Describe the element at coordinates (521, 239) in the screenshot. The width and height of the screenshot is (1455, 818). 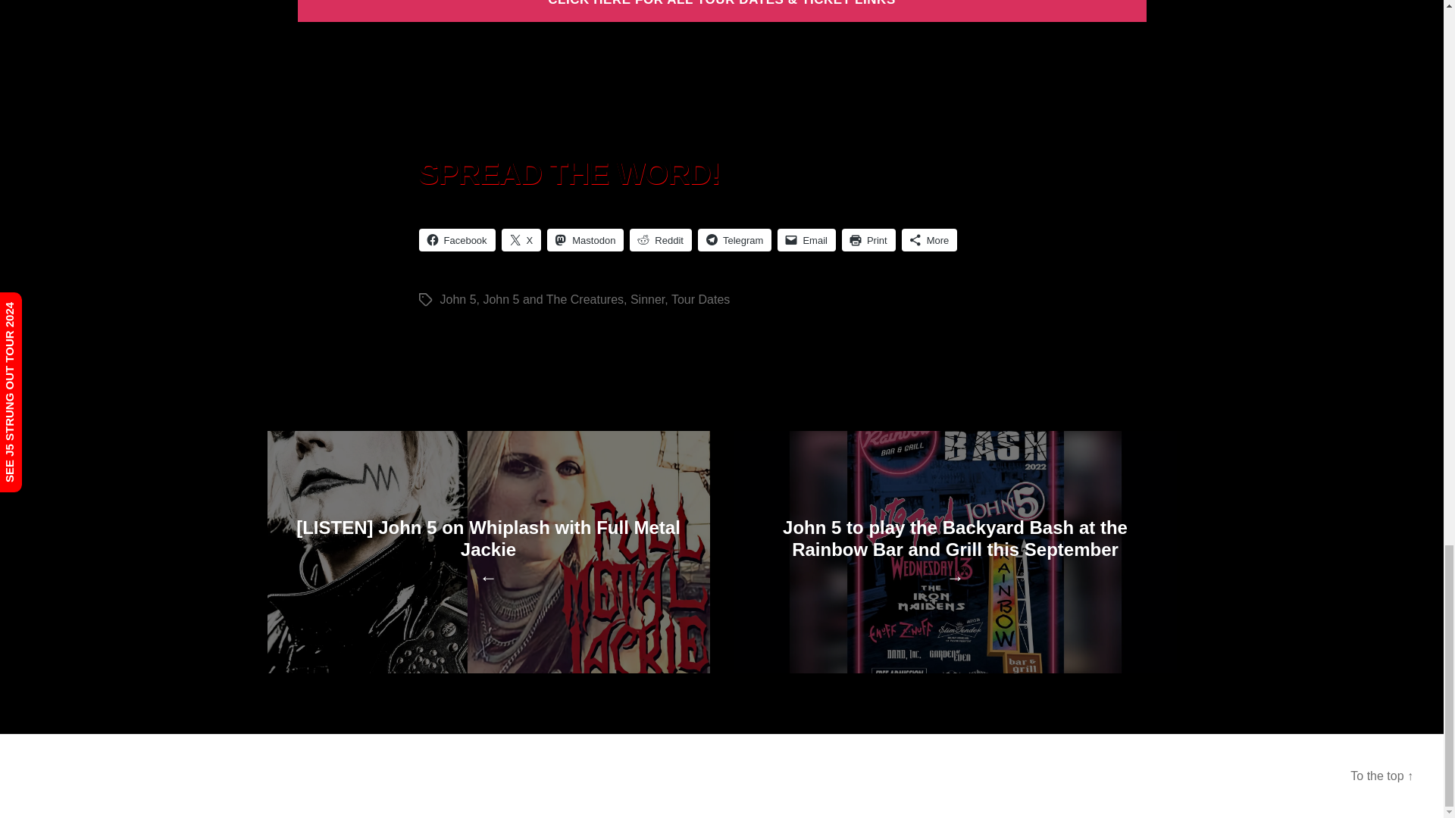
I see `X` at that location.